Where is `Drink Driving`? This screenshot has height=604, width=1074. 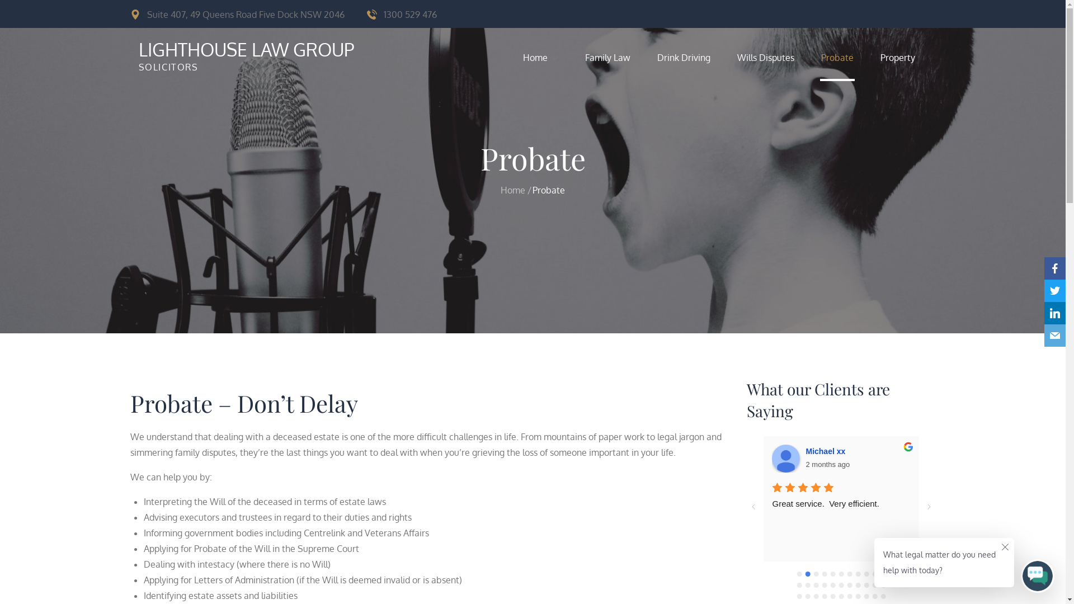 Drink Driving is located at coordinates (857, 13).